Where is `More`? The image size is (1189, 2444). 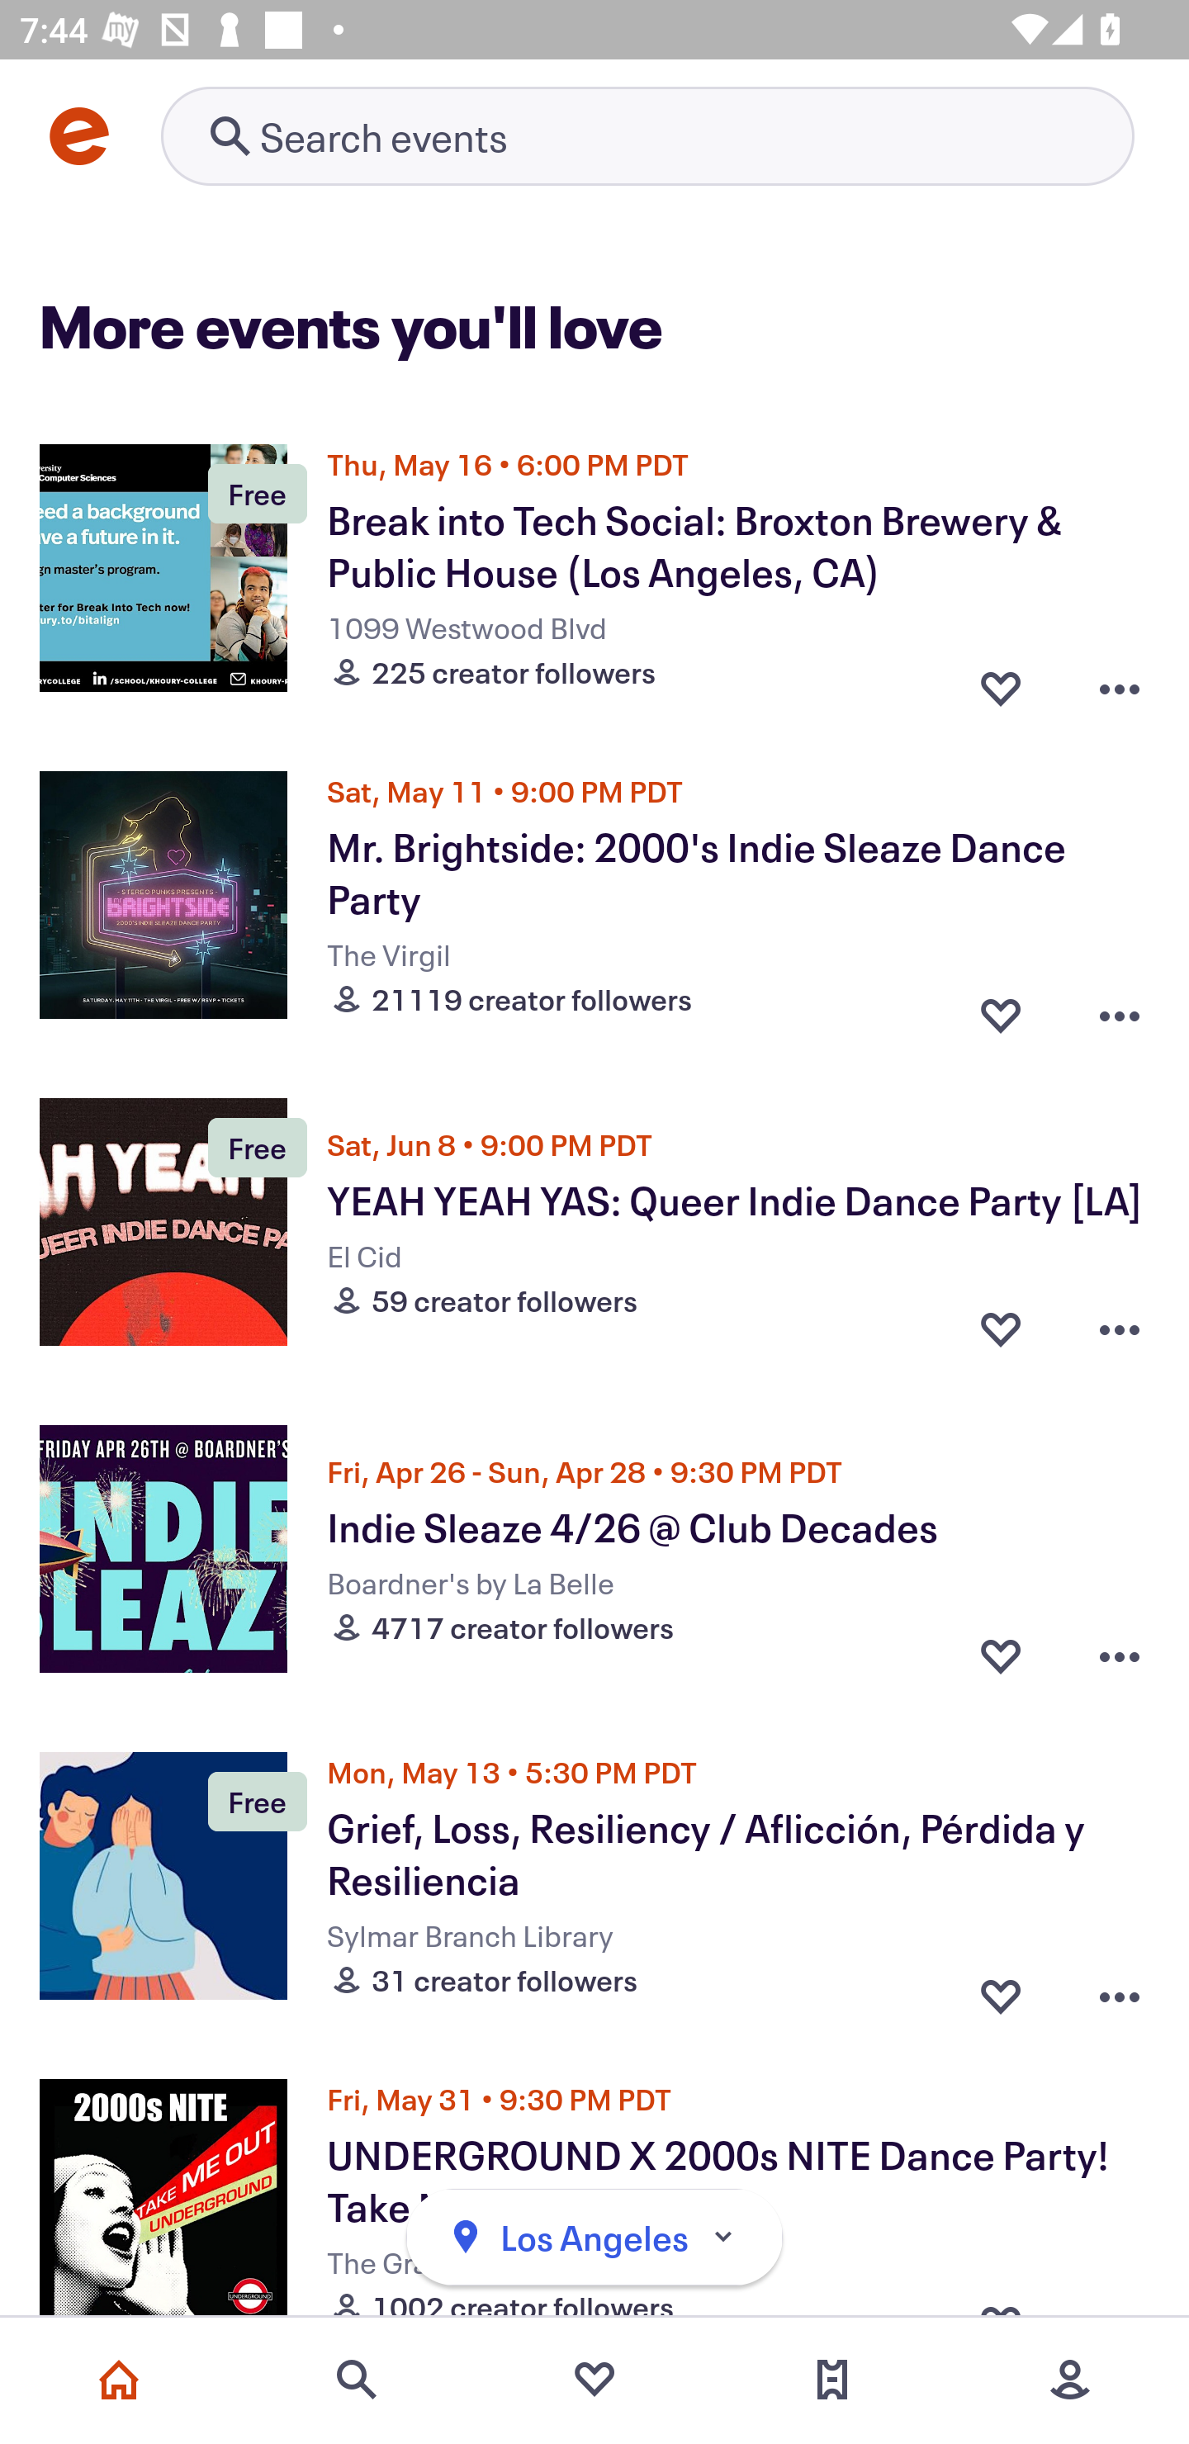 More is located at coordinates (1070, 2380).